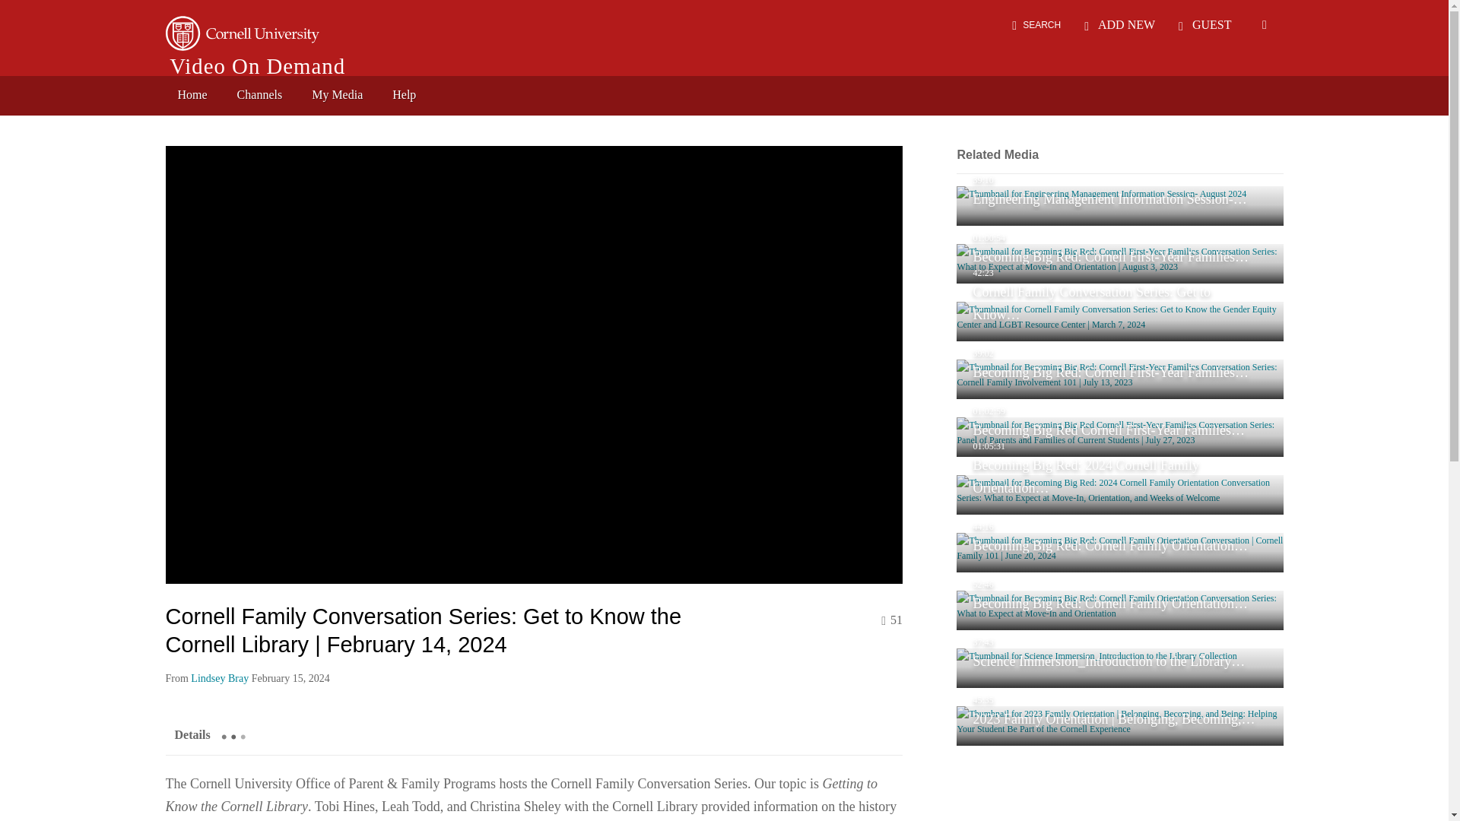  What do you see at coordinates (259, 95) in the screenshot?
I see `Channels` at bounding box center [259, 95].